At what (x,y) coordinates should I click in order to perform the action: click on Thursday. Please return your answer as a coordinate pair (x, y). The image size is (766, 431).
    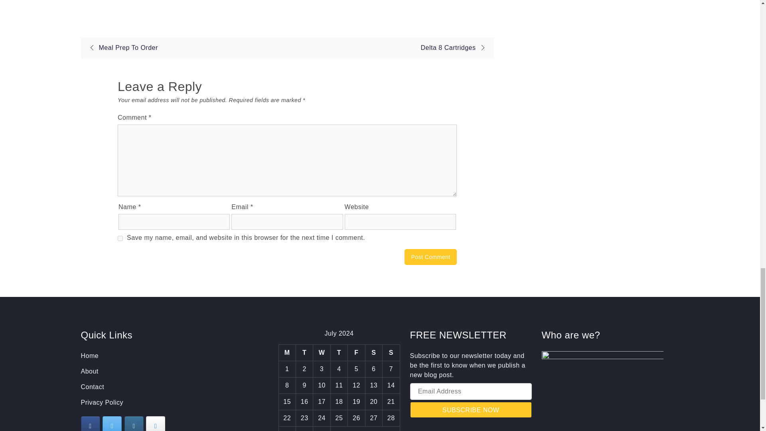
    Looking at the image, I should click on (339, 352).